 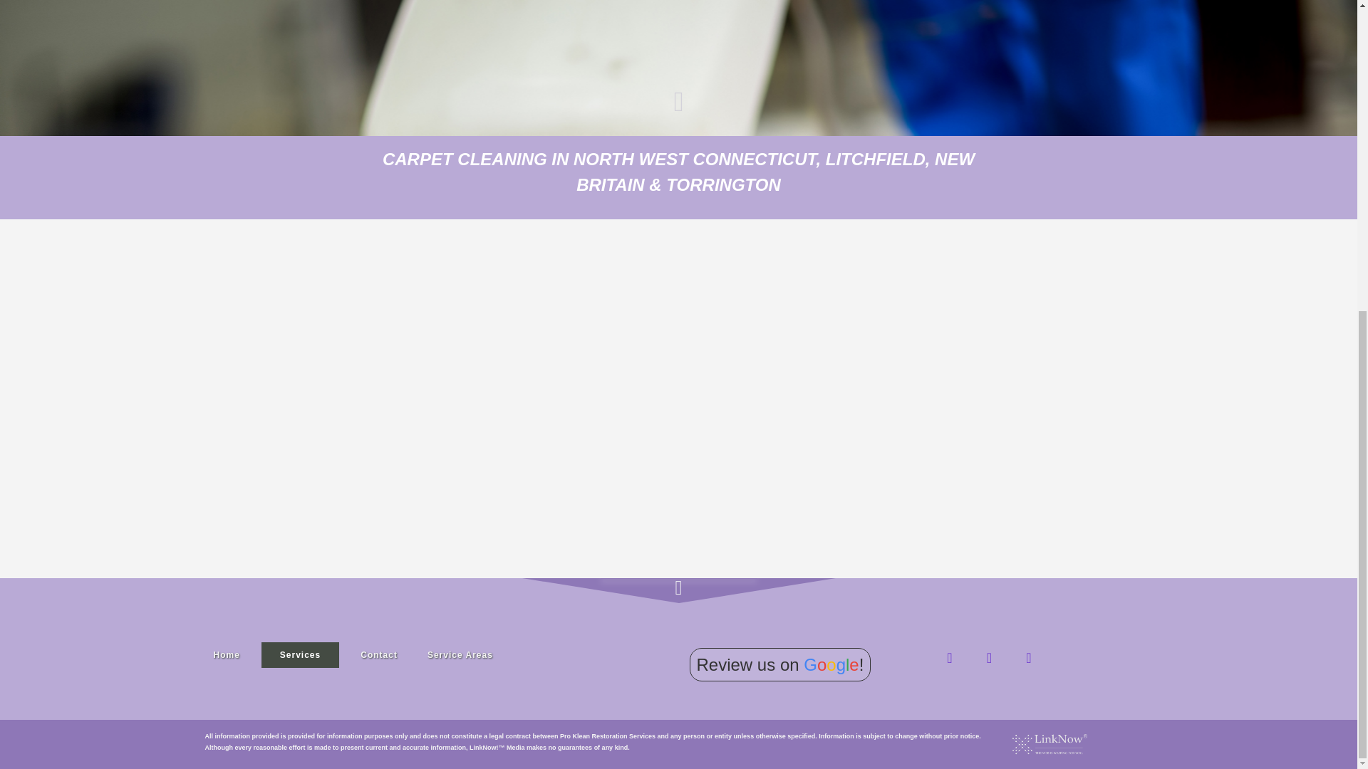 I want to click on Review us on Google!, so click(x=780, y=664).